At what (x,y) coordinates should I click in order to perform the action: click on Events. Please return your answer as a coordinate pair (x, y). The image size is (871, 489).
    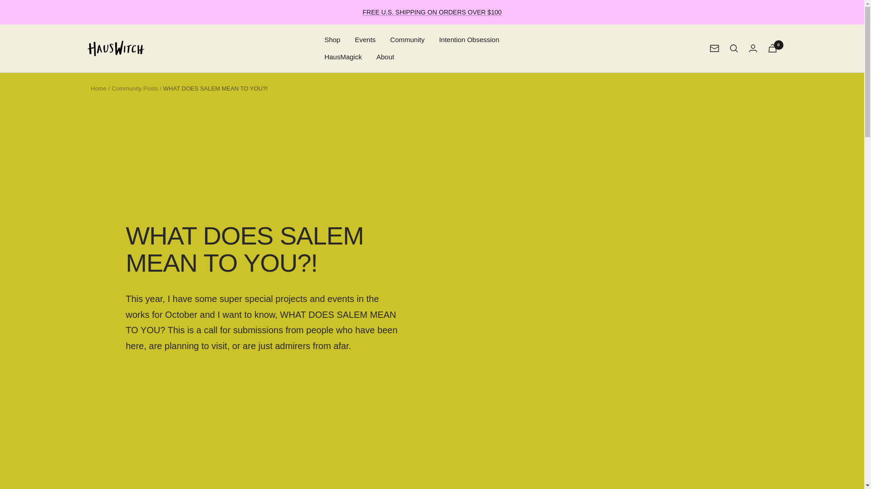
    Looking at the image, I should click on (365, 40).